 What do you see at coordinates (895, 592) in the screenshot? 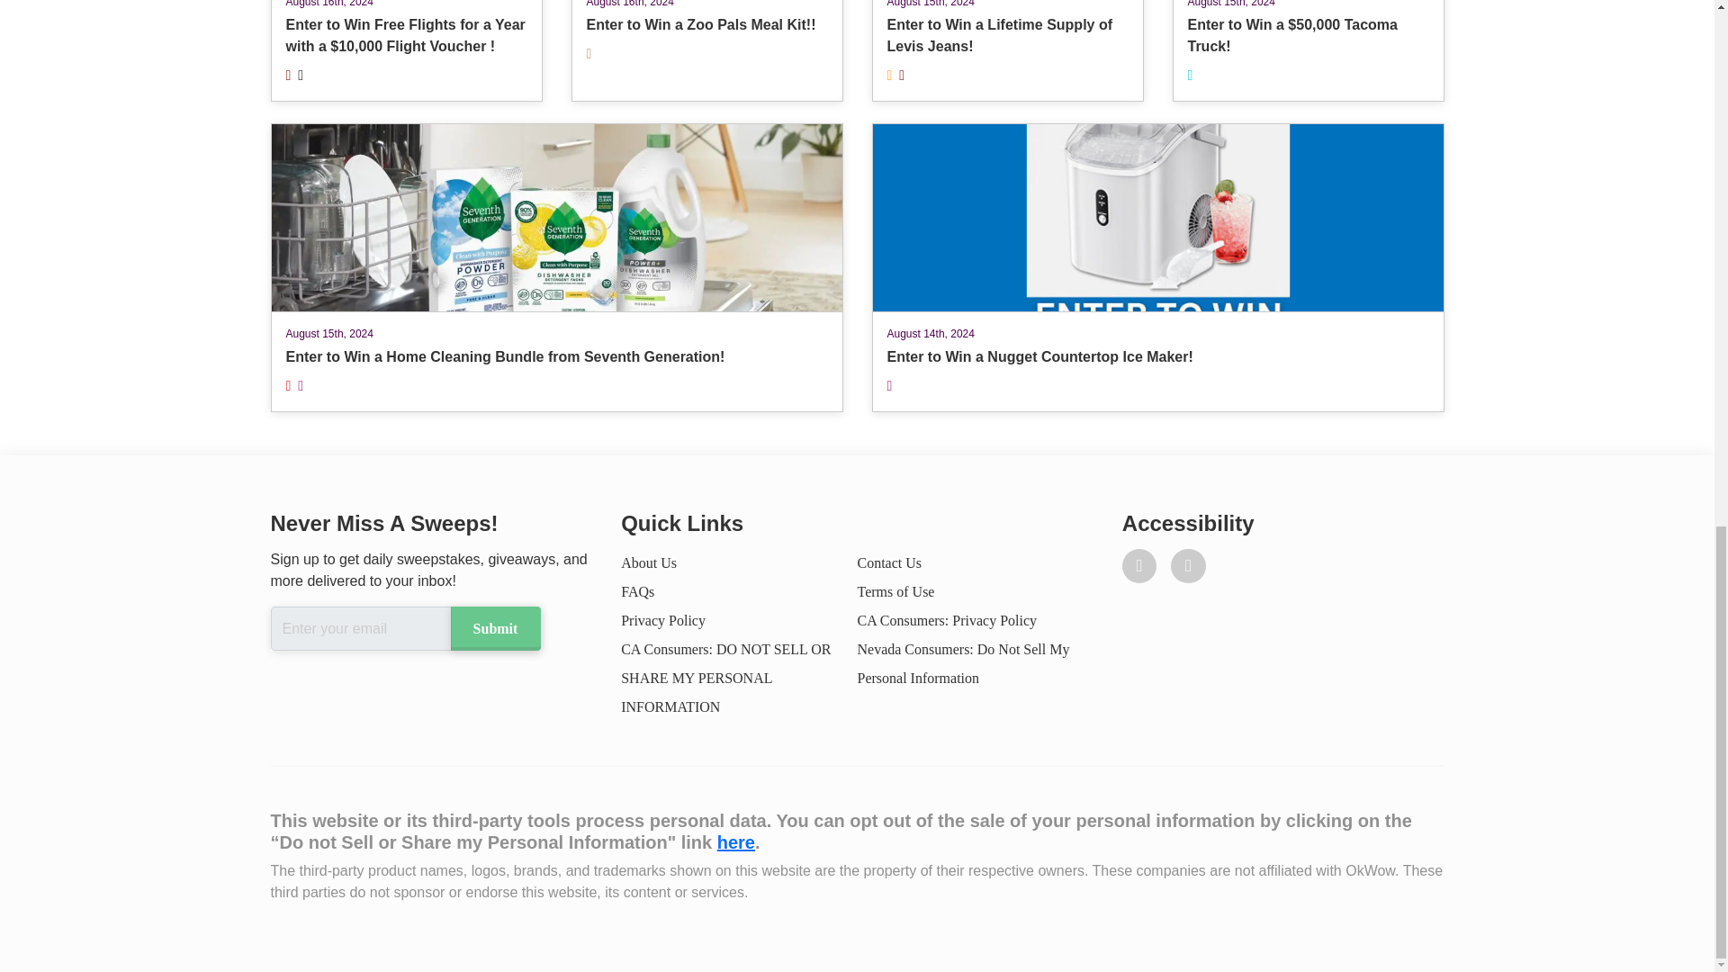
I see `Contact Us` at bounding box center [895, 592].